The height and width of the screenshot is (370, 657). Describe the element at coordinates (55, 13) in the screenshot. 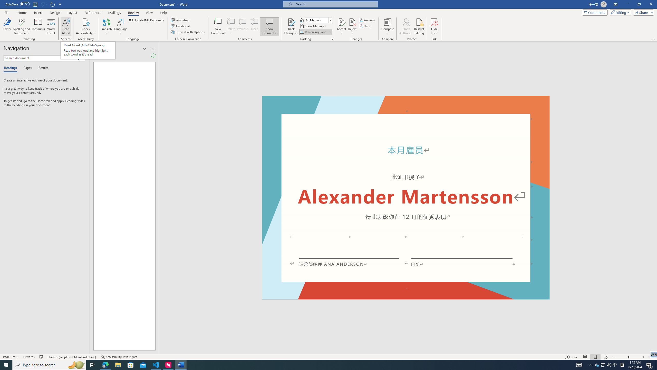

I see `Design` at that location.